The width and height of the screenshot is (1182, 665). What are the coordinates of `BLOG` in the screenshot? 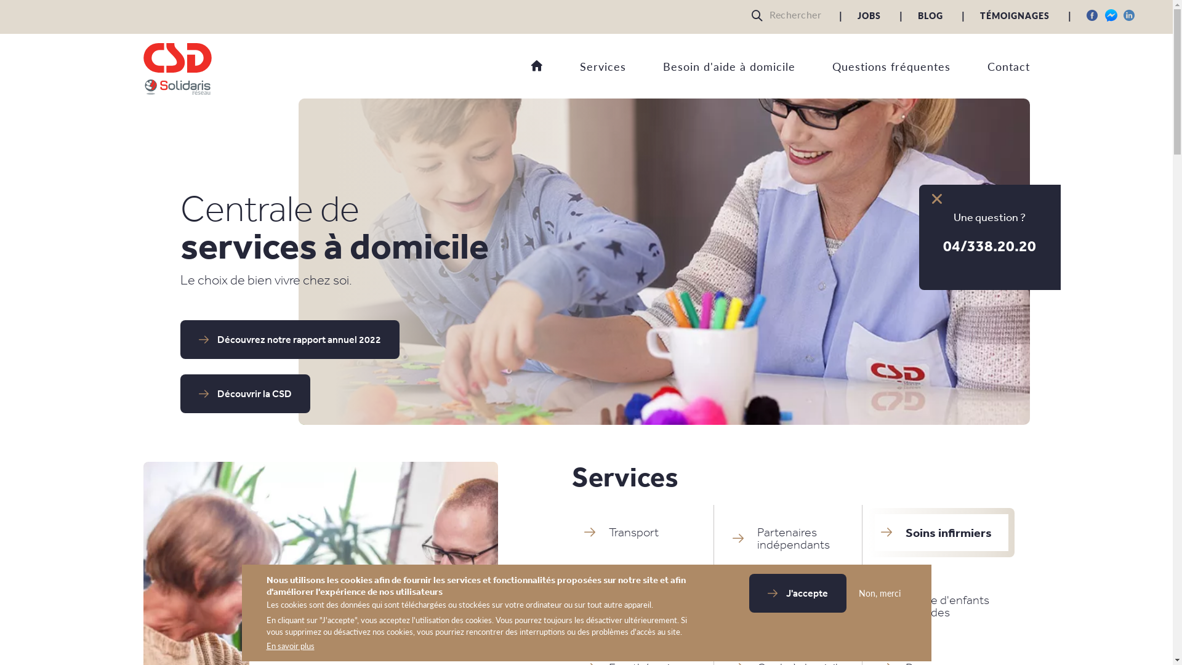 It's located at (931, 15).